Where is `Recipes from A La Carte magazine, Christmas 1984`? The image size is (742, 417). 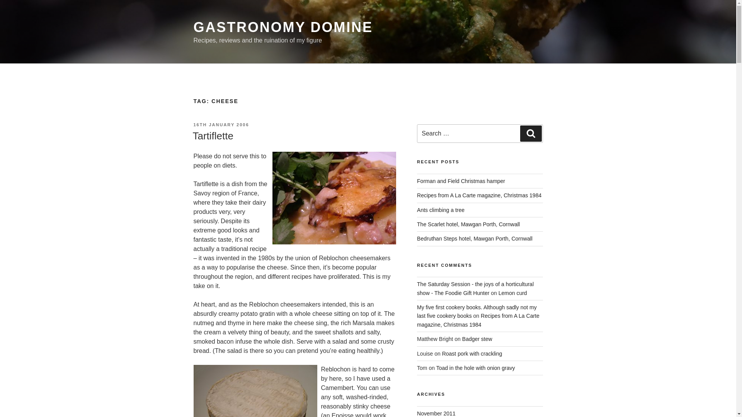 Recipes from A La Carte magazine, Christmas 1984 is located at coordinates (479, 195).